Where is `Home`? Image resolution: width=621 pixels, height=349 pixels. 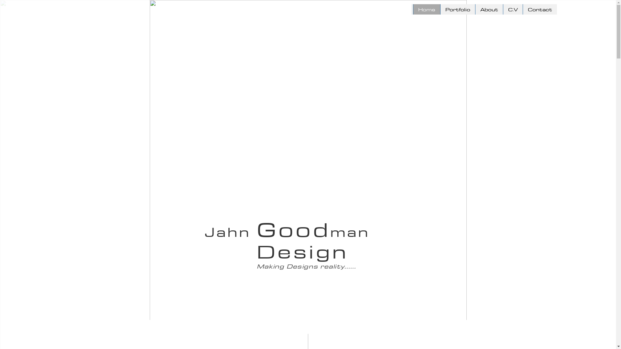 Home is located at coordinates (426, 9).